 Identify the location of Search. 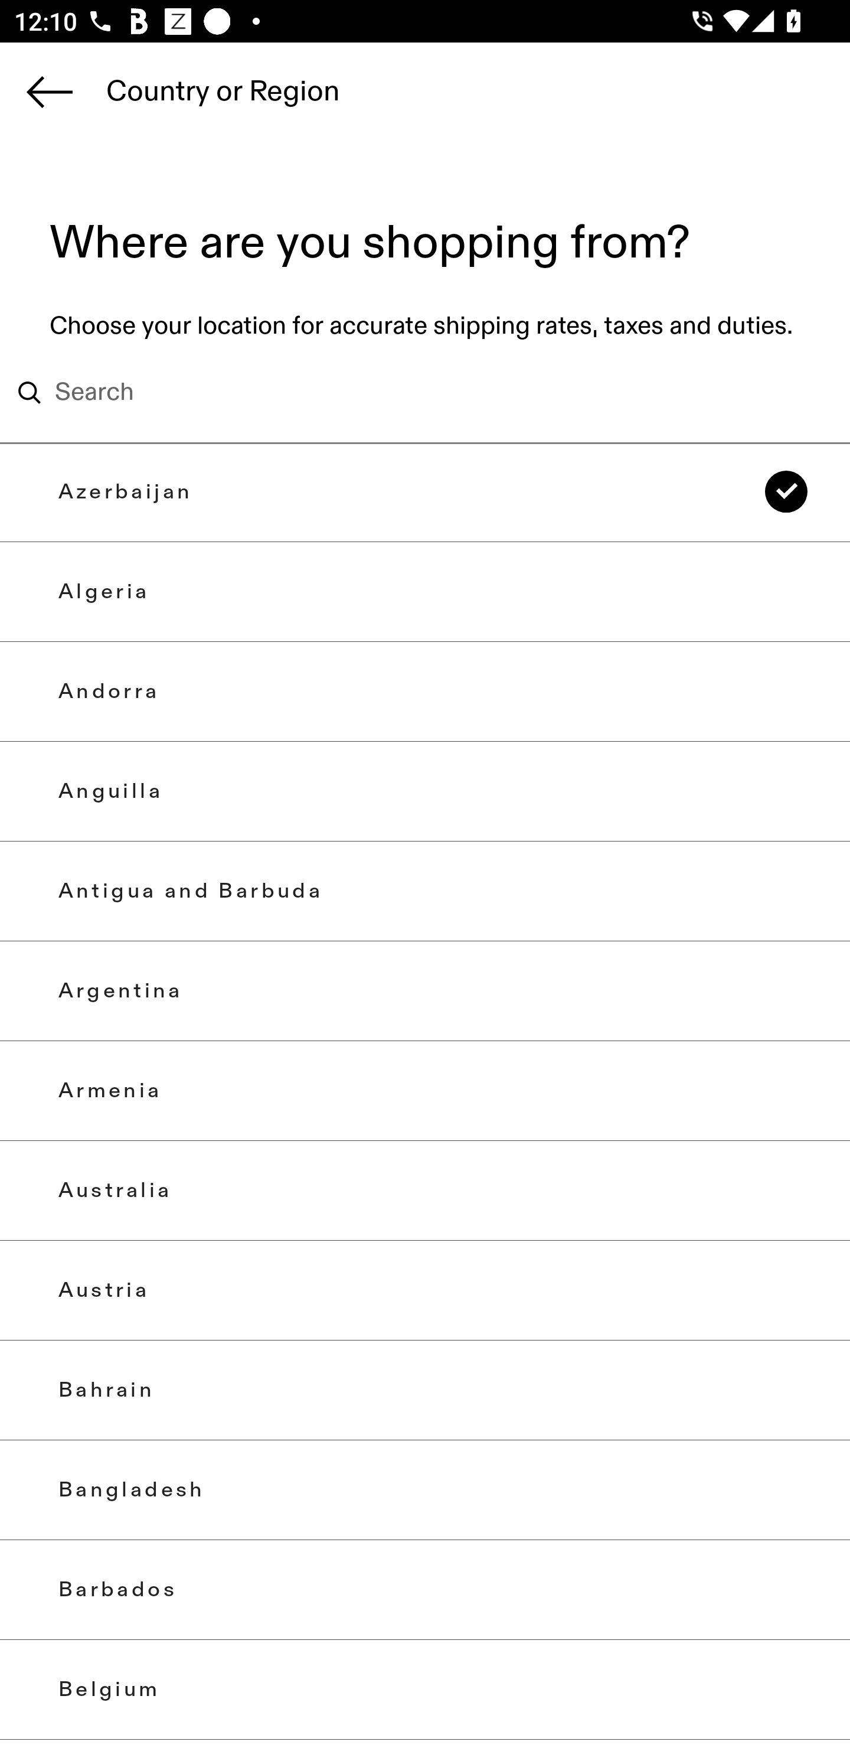
(397, 392).